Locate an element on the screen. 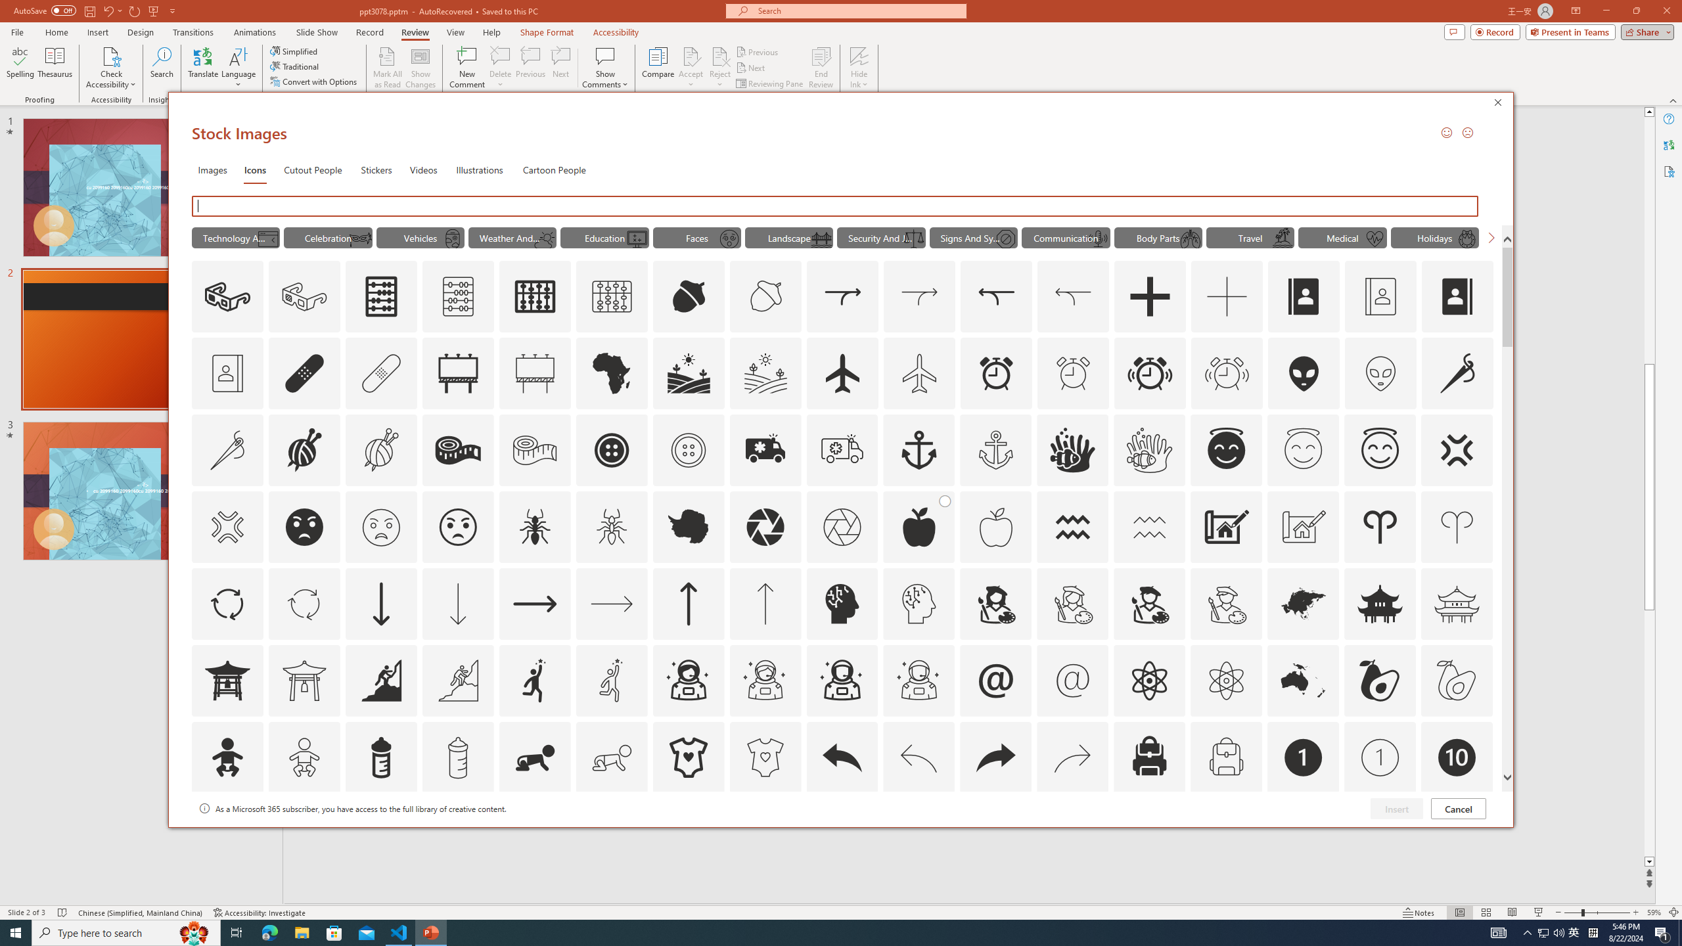 The height and width of the screenshot is (946, 1682). AutomationID: Icons_Badge2 is located at coordinates (304, 834).